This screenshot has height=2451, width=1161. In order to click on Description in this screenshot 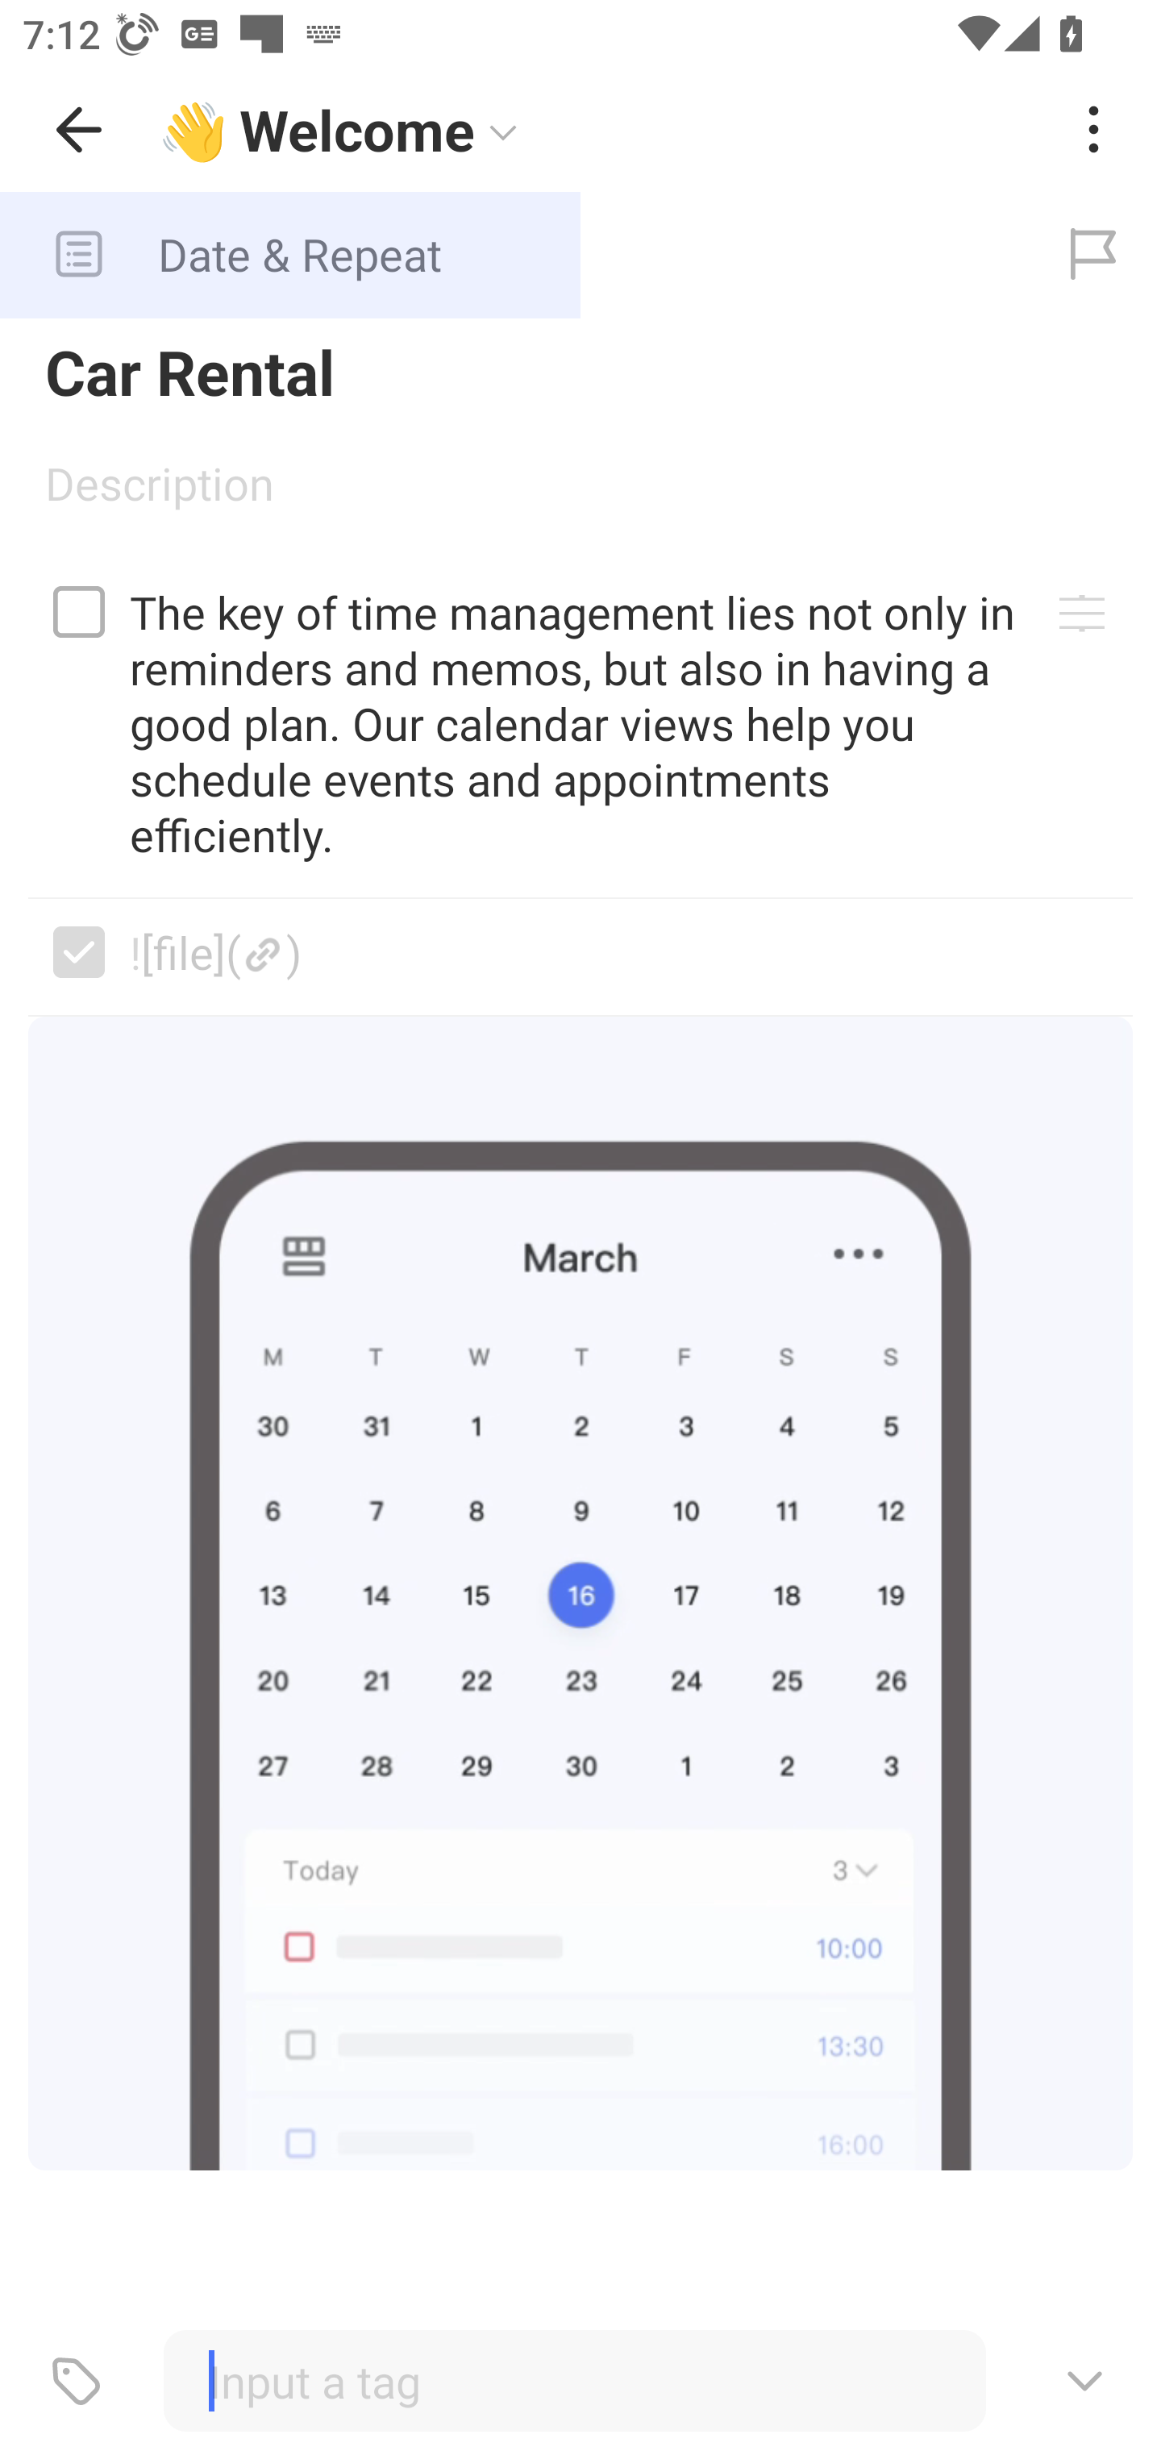, I will do `click(580, 493)`.